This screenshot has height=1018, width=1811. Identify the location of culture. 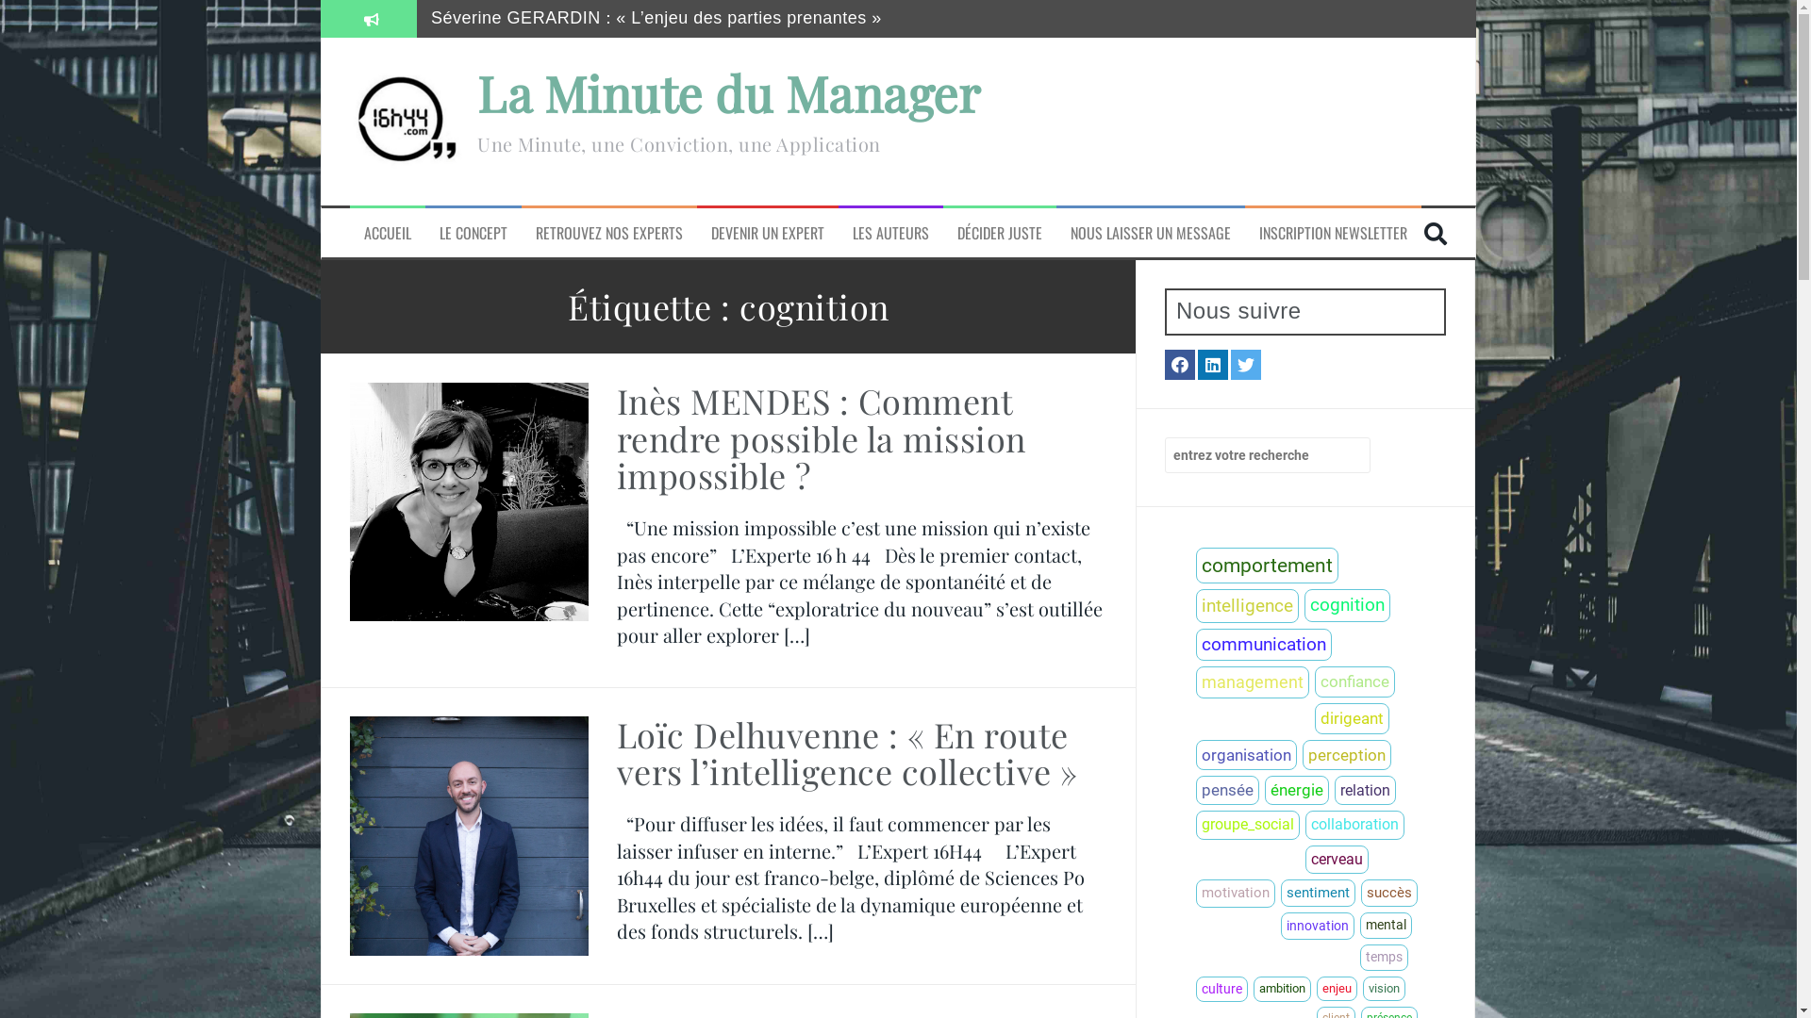
(1222, 990).